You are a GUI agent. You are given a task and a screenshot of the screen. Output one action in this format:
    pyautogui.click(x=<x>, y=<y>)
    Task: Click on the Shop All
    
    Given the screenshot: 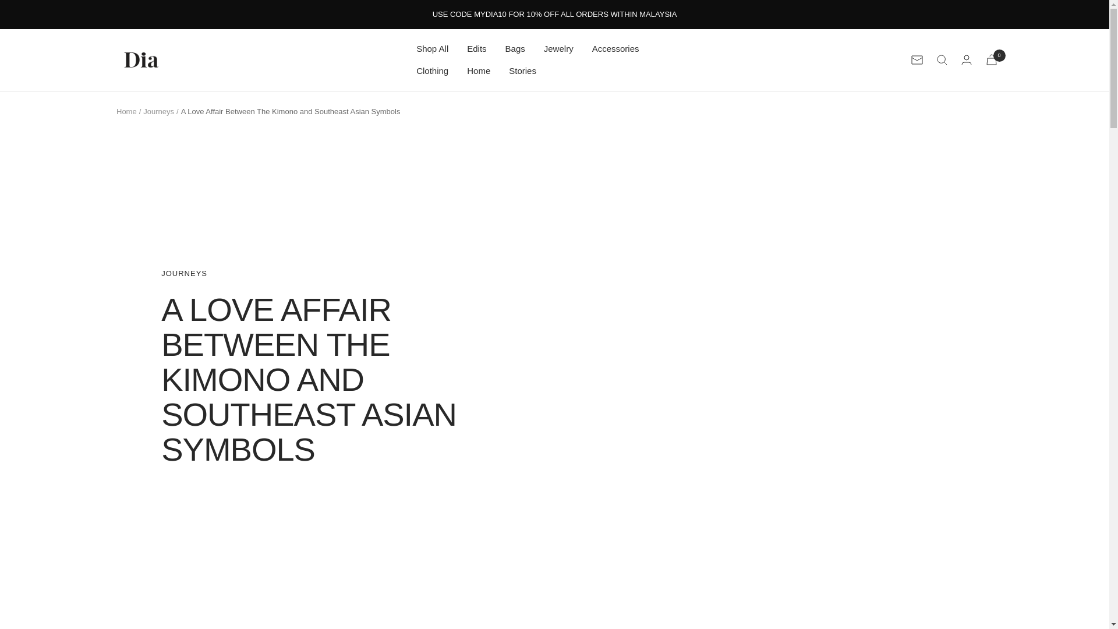 What is the action you would take?
    pyautogui.click(x=432, y=49)
    